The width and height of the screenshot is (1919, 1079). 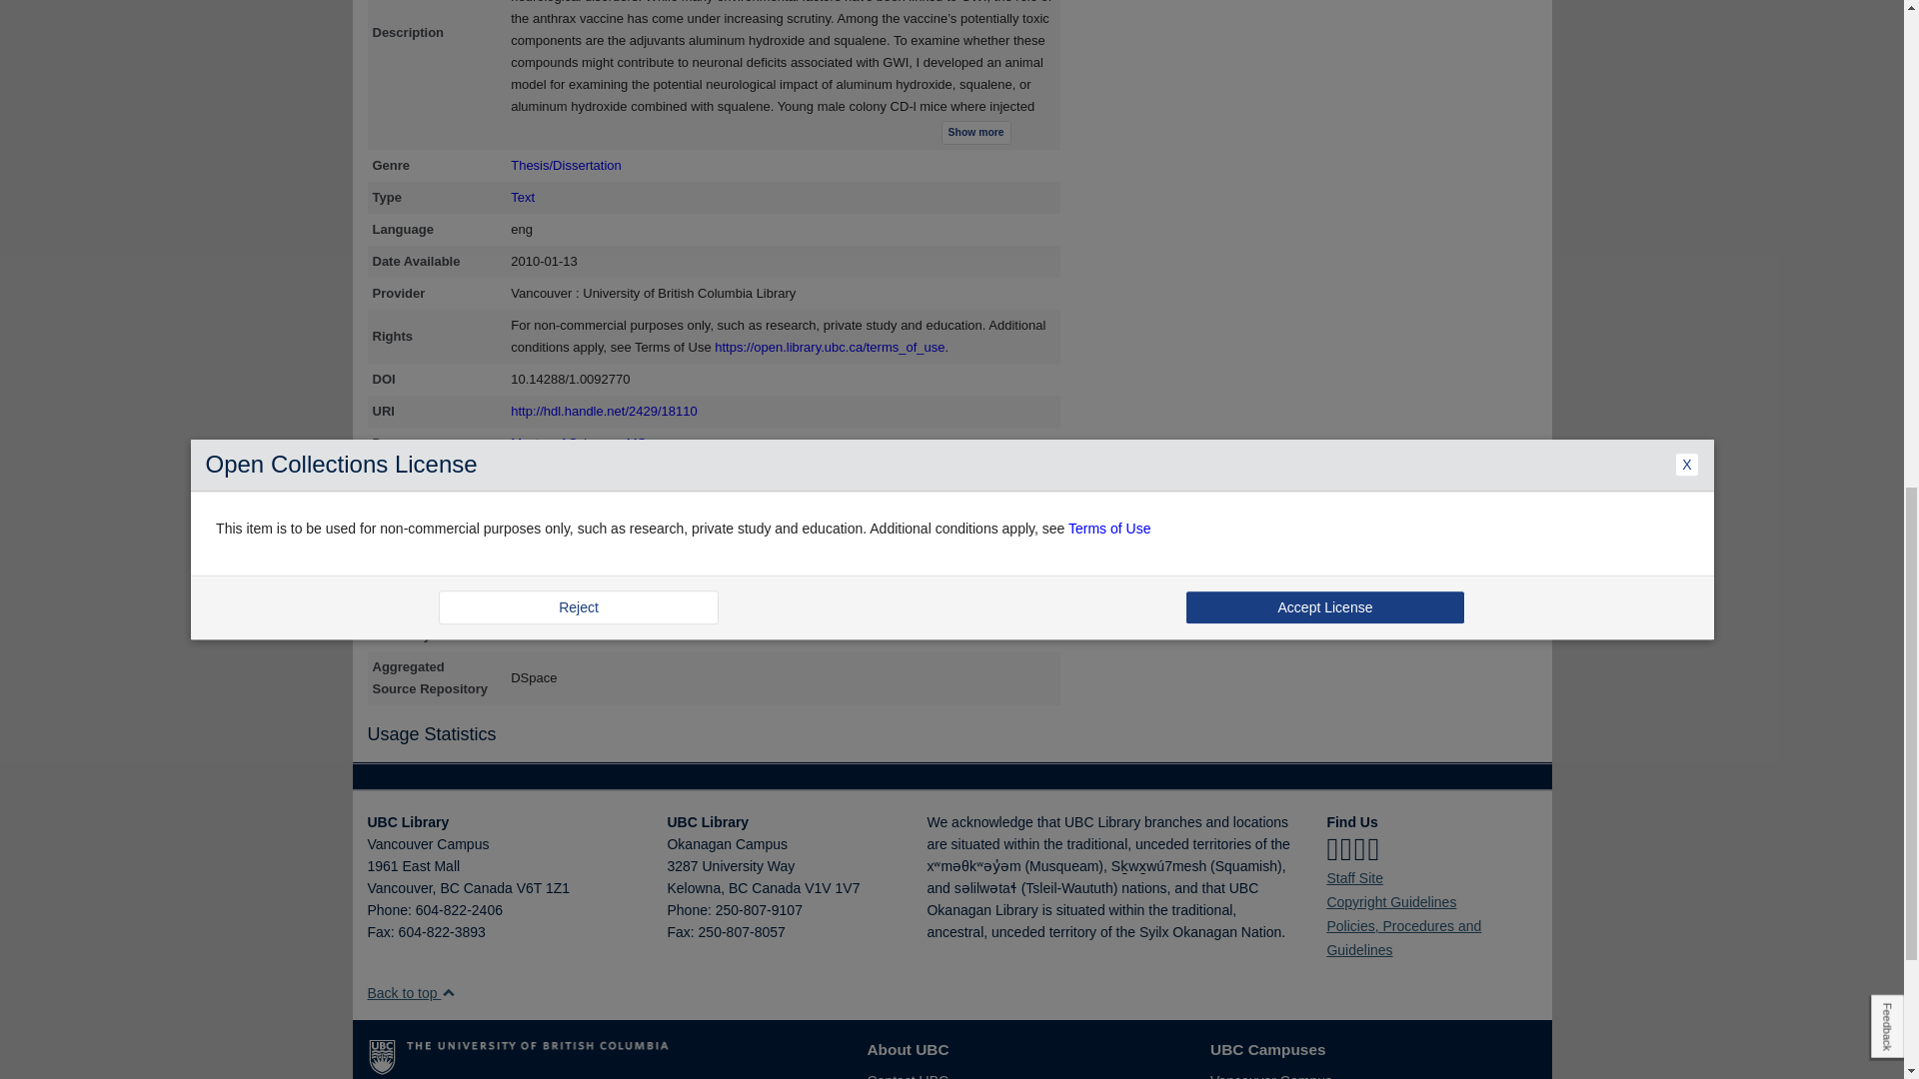 I want to click on British Columbia, so click(x=448, y=888).